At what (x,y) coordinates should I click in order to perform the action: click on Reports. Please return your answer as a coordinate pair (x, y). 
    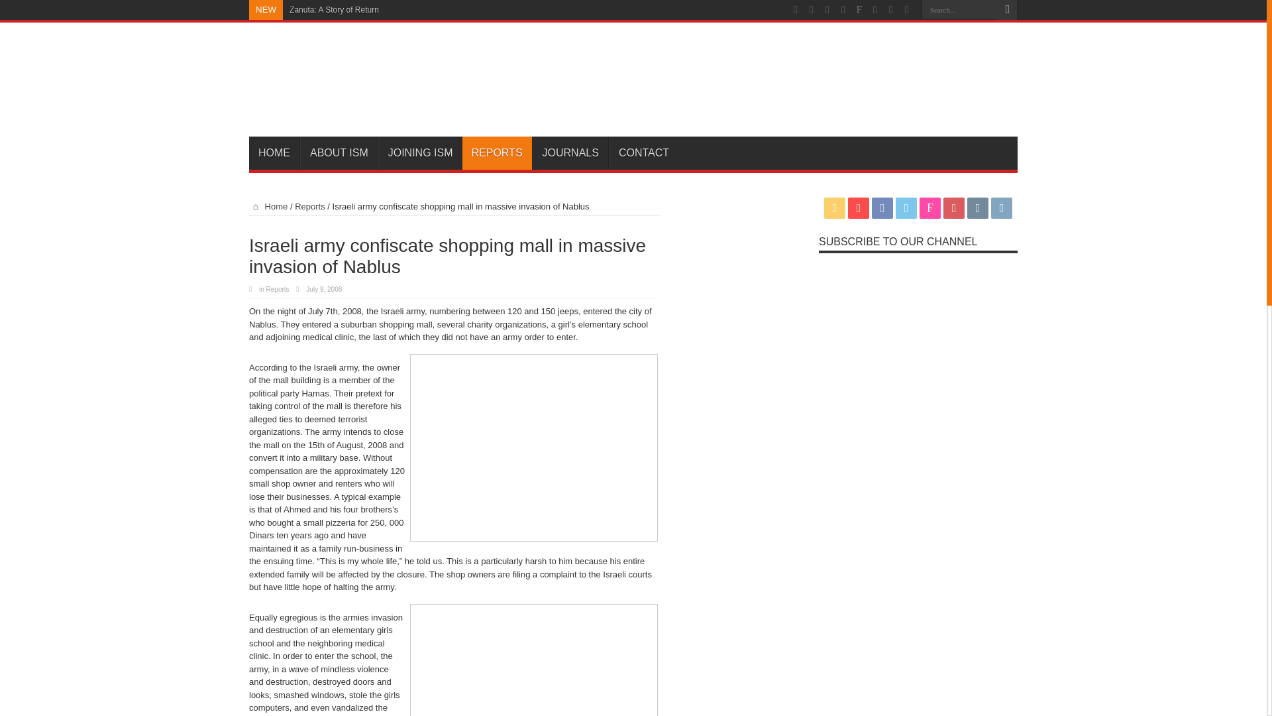
    Looking at the image, I should click on (278, 289).